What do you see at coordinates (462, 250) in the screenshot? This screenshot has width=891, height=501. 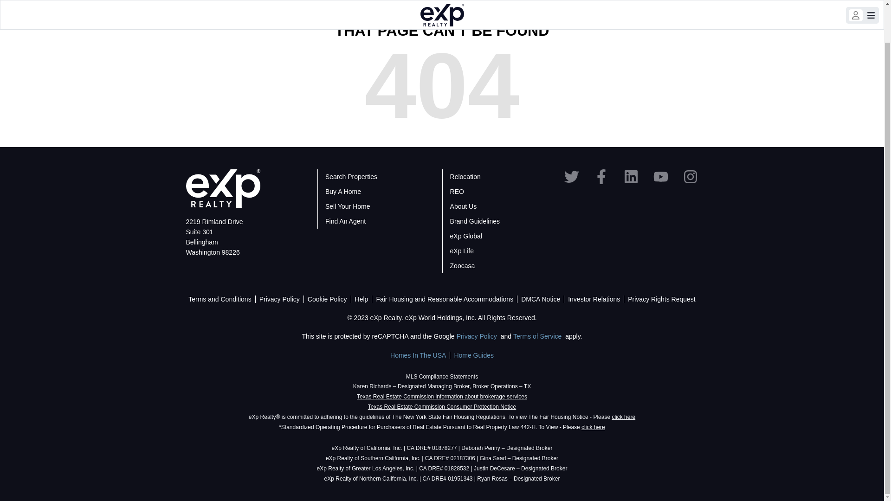 I see `eXp Life` at bounding box center [462, 250].